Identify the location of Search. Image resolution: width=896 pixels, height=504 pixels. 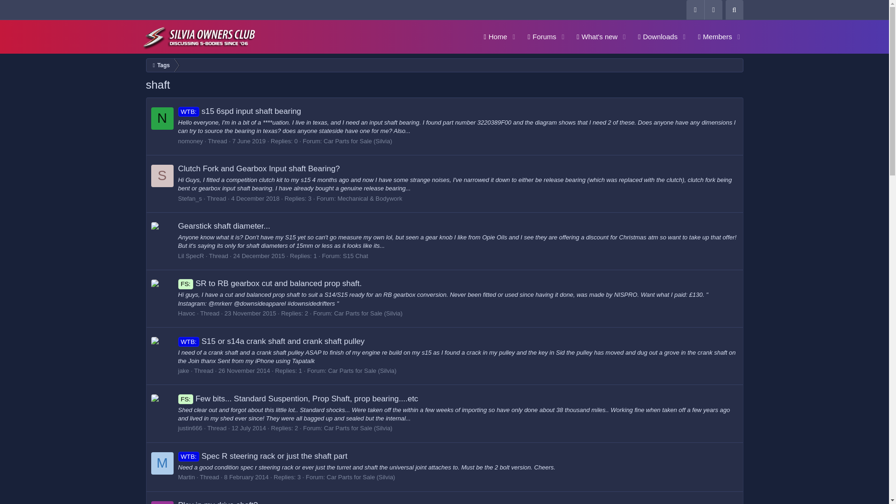
(609, 36).